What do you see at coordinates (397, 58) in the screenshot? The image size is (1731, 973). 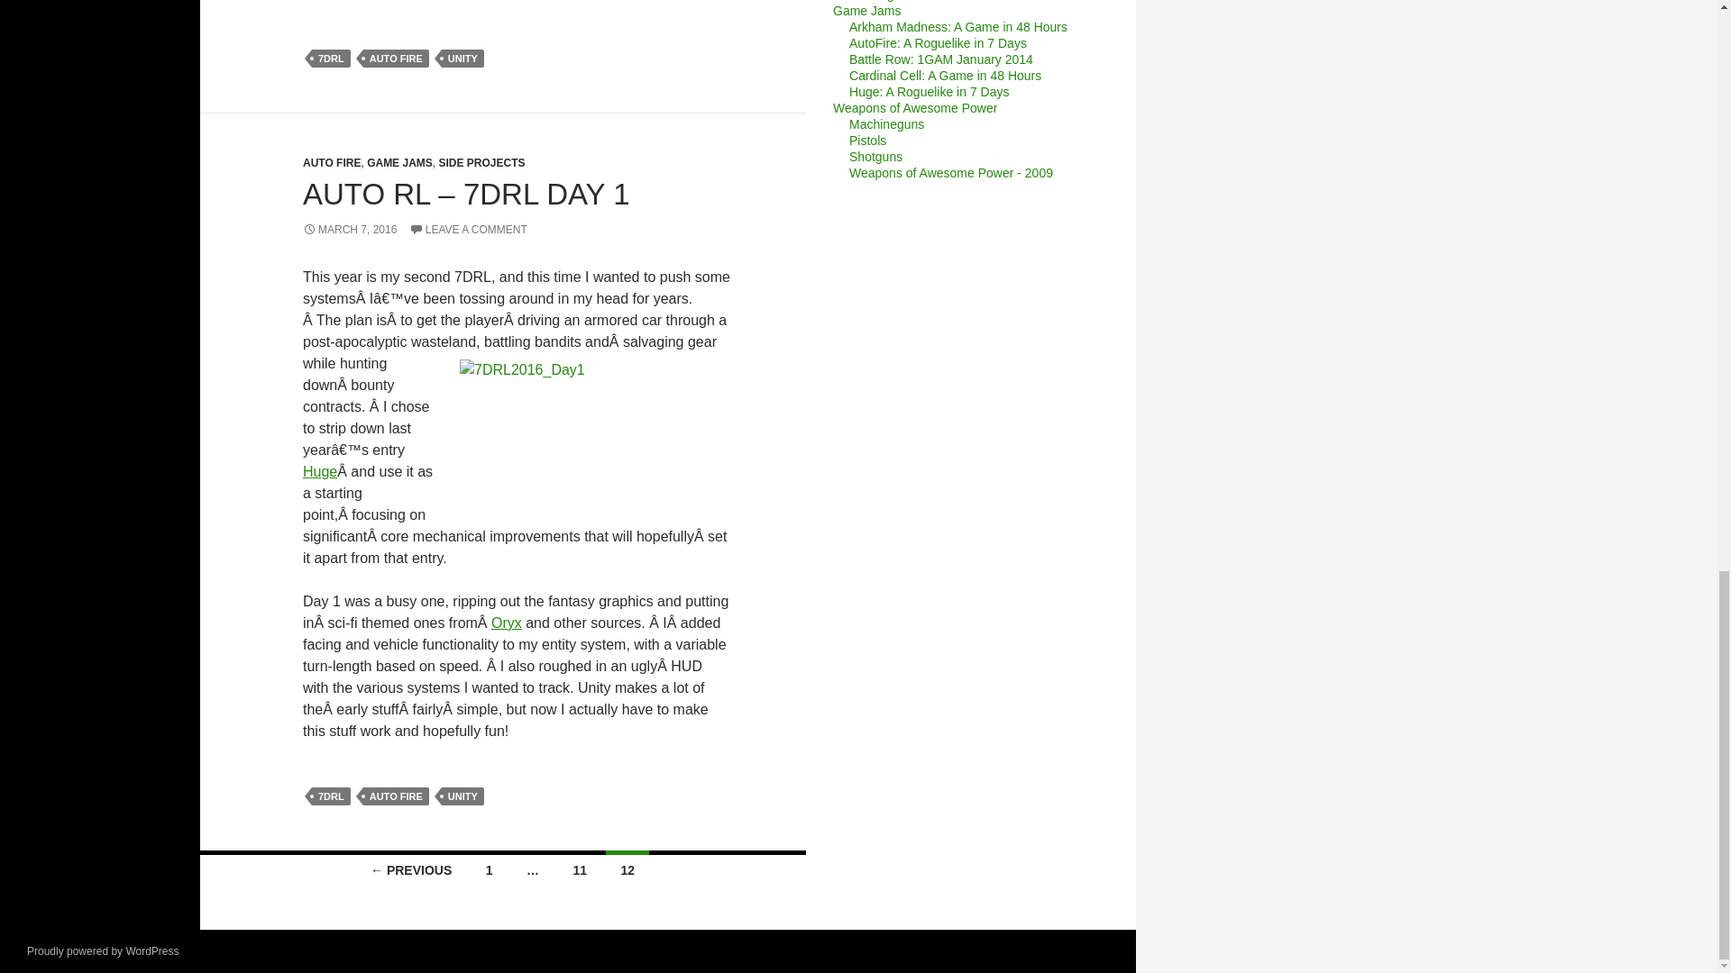 I see `AUTO FIRE` at bounding box center [397, 58].